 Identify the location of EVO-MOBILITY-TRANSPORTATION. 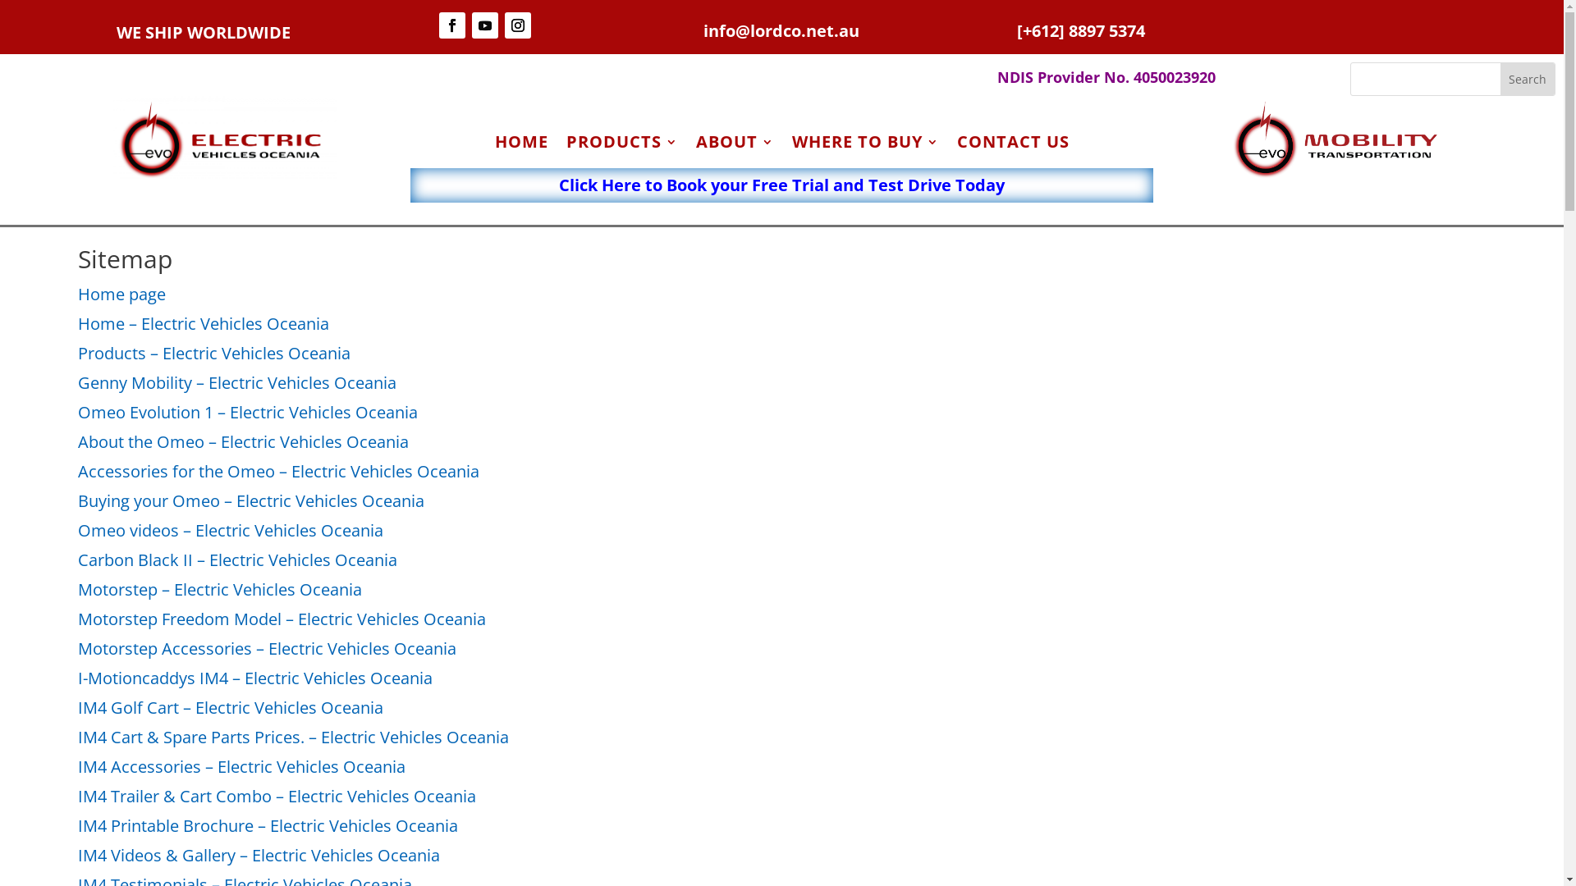
(1338, 138).